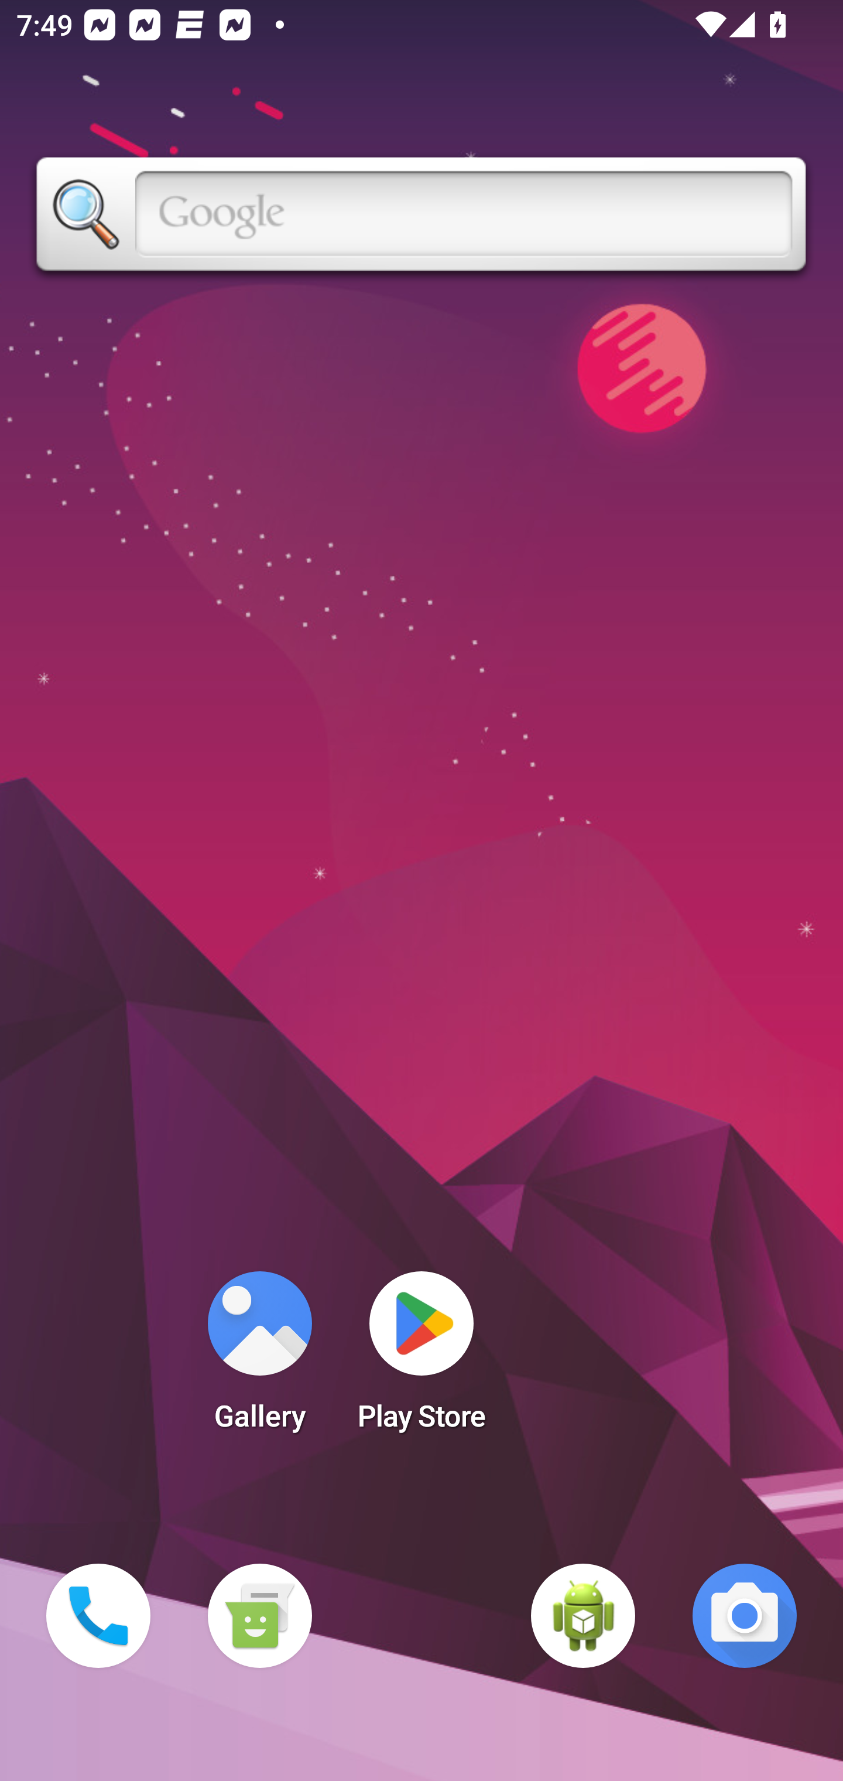 The width and height of the screenshot is (843, 1781). I want to click on WebView Browser Tester, so click(583, 1616).